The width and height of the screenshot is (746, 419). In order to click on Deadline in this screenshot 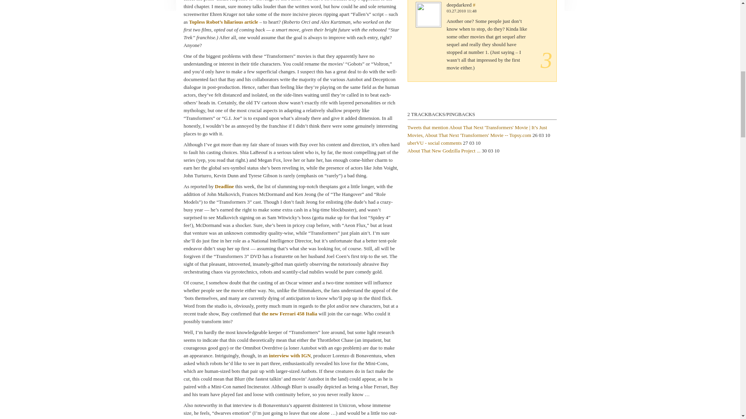, I will do `click(224, 186)`.